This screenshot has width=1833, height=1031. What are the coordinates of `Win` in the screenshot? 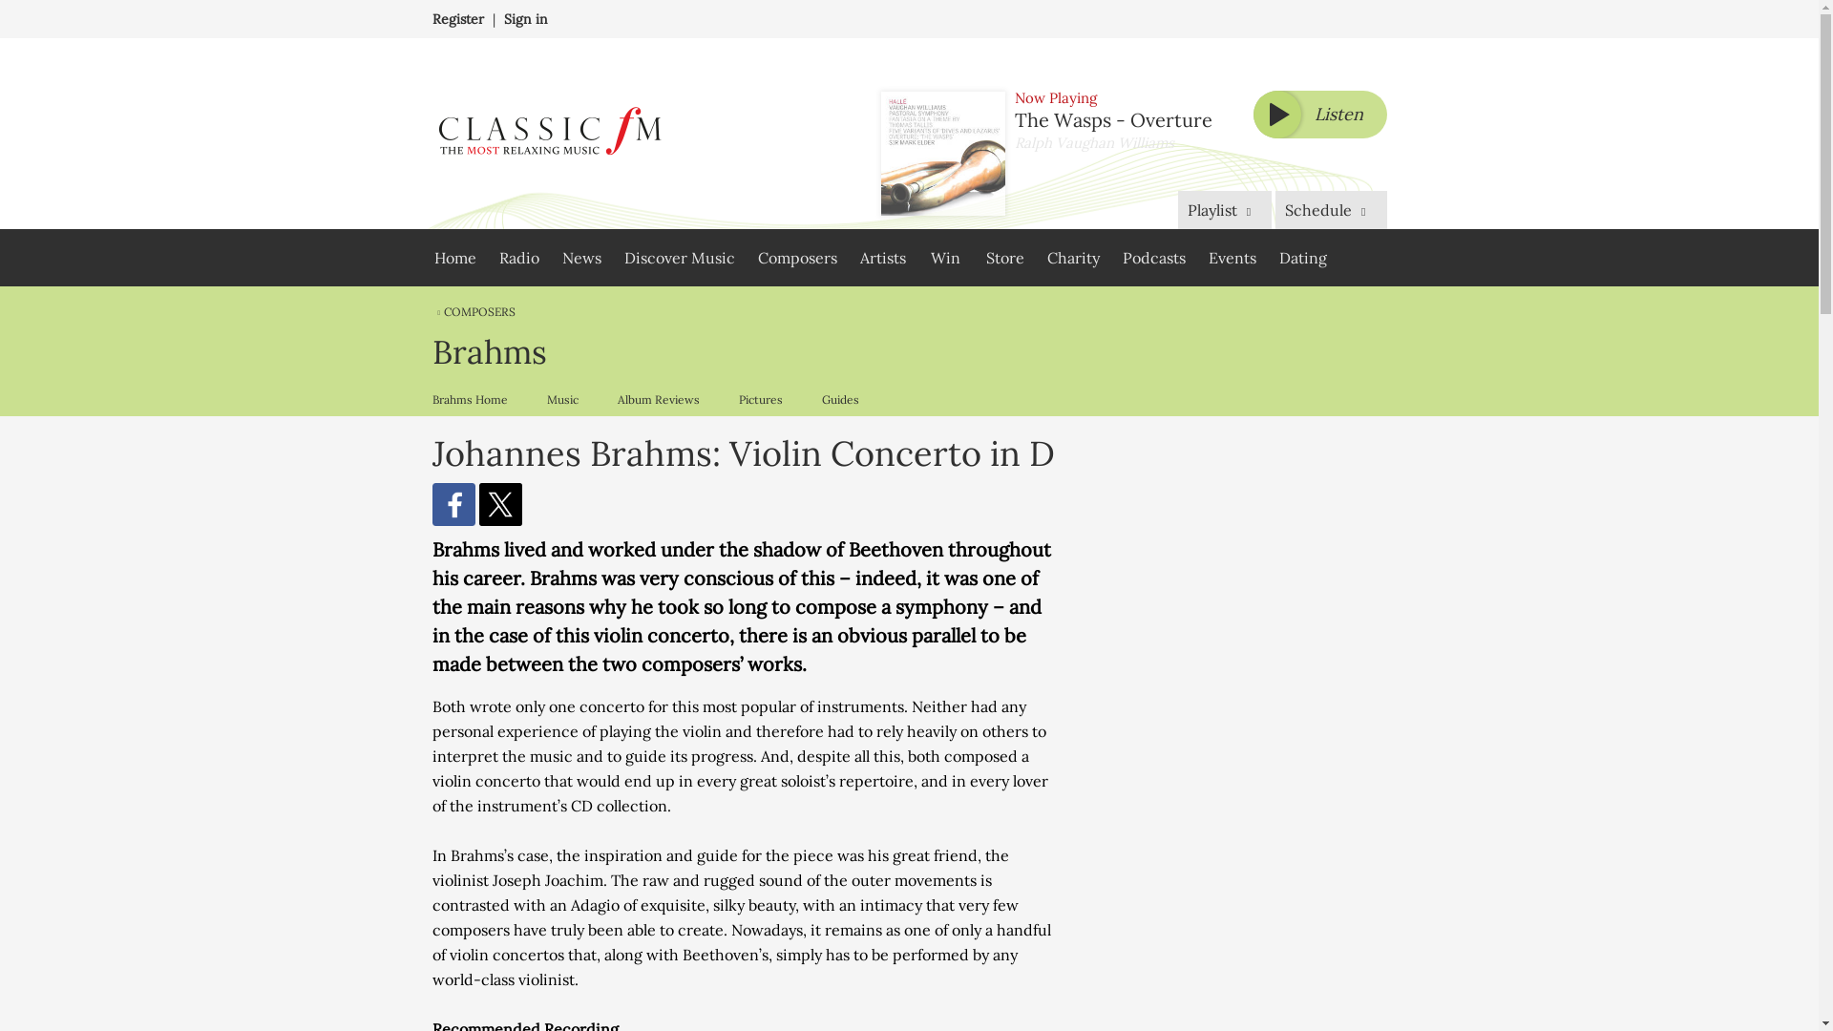 It's located at (945, 258).